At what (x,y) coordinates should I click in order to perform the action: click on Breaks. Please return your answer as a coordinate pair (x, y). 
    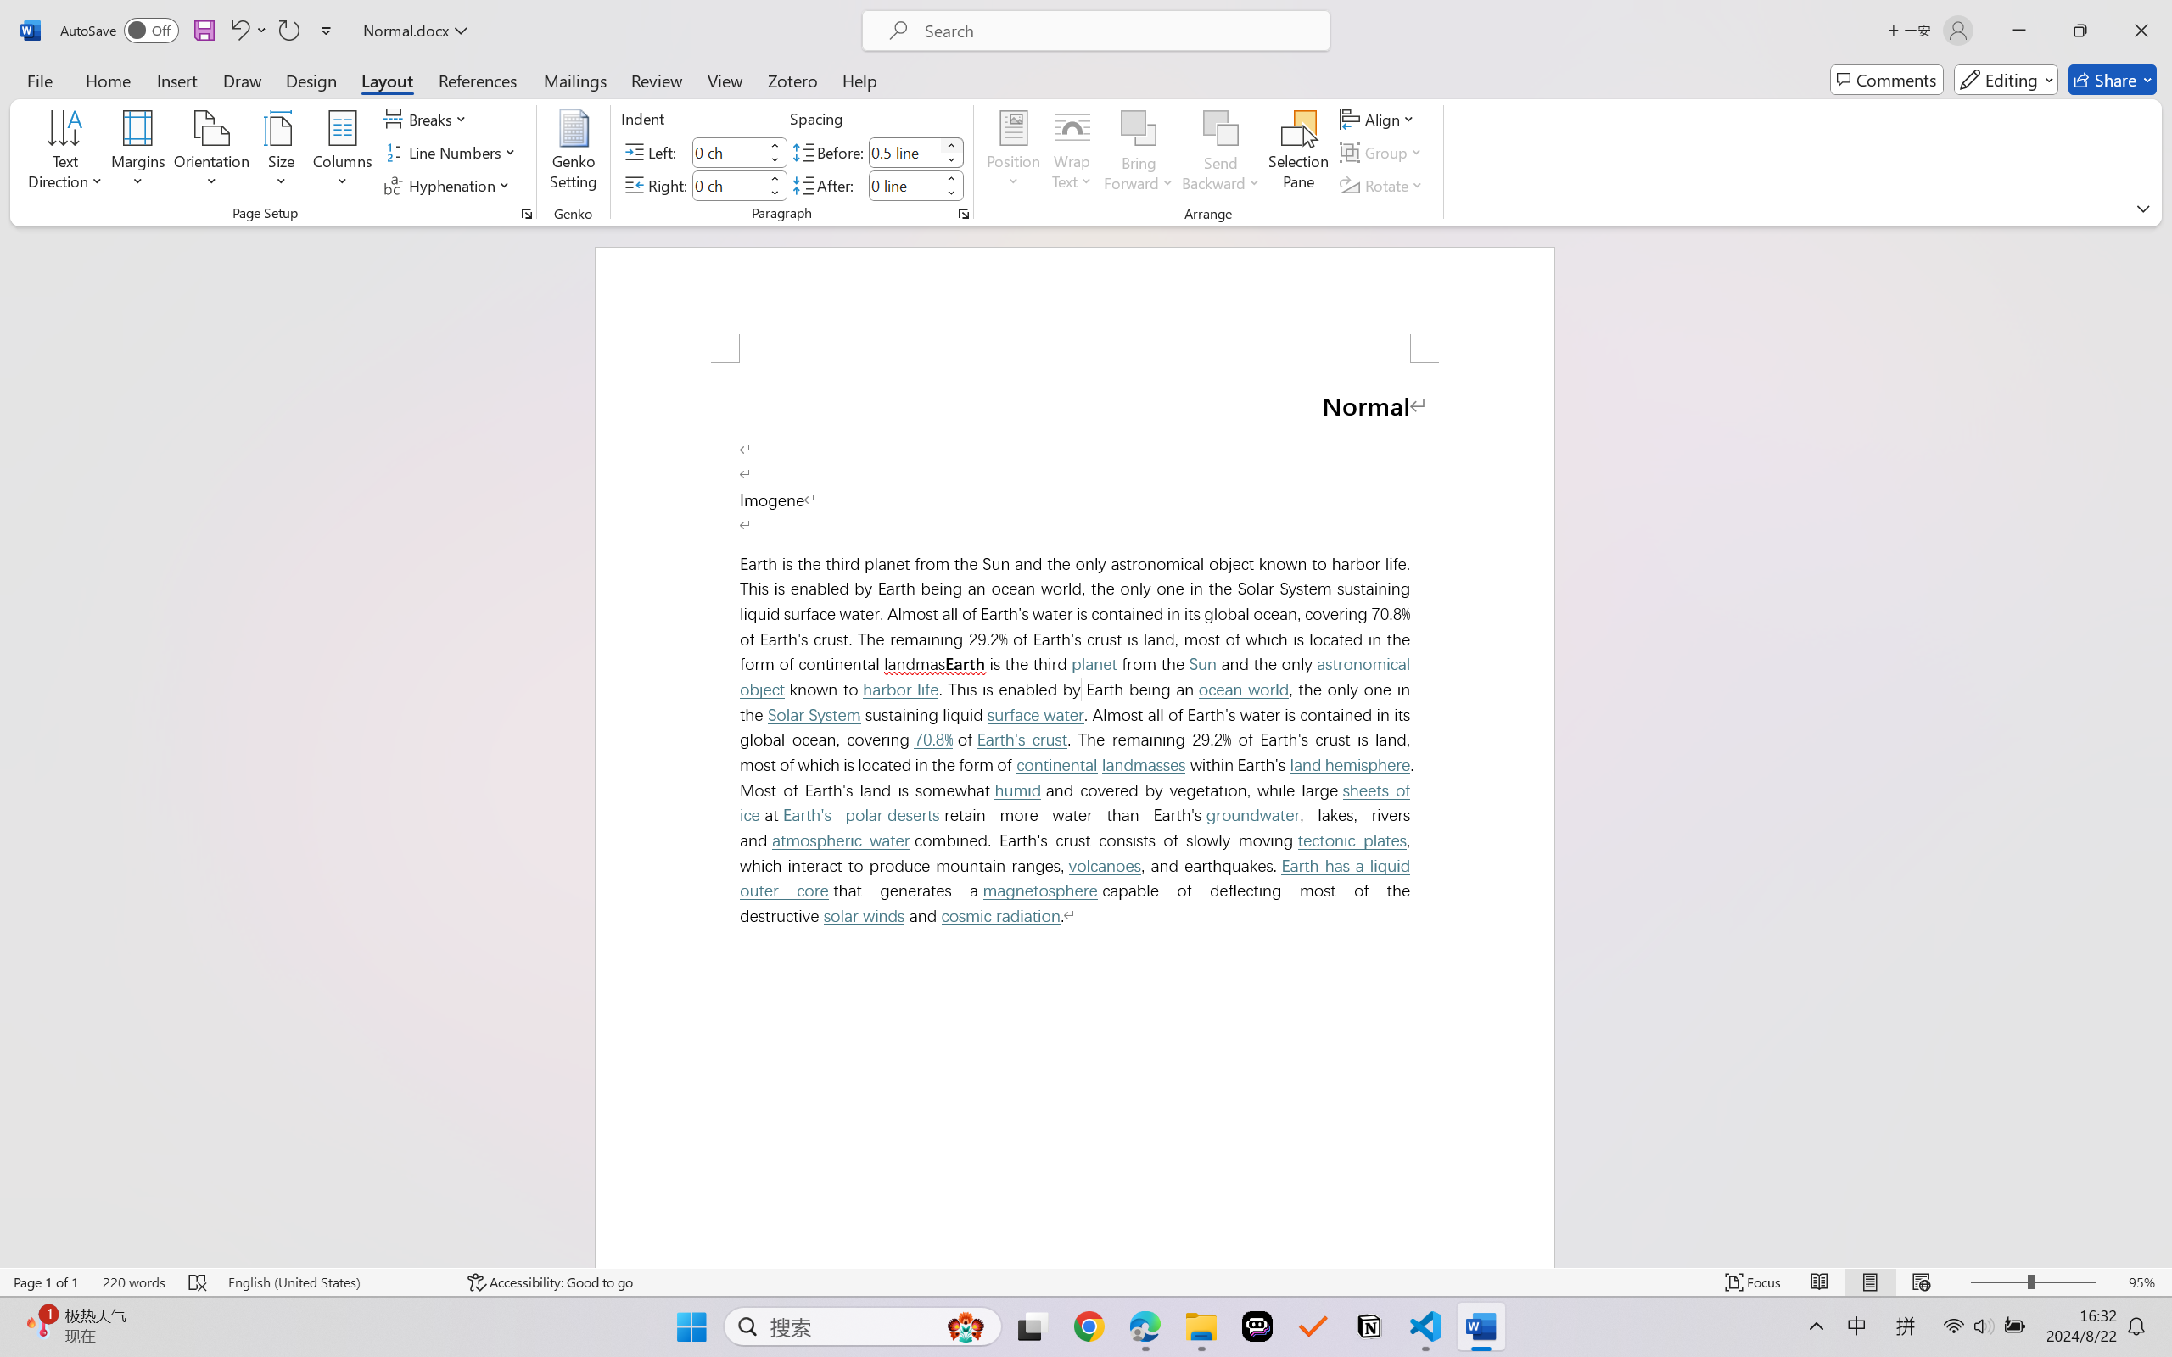
    Looking at the image, I should click on (428, 119).